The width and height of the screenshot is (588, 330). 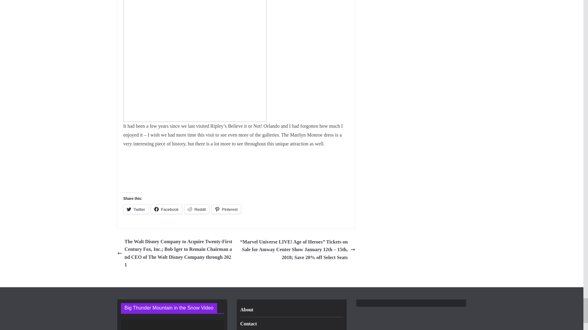 What do you see at coordinates (135, 209) in the screenshot?
I see `Click to share on Twitter` at bounding box center [135, 209].